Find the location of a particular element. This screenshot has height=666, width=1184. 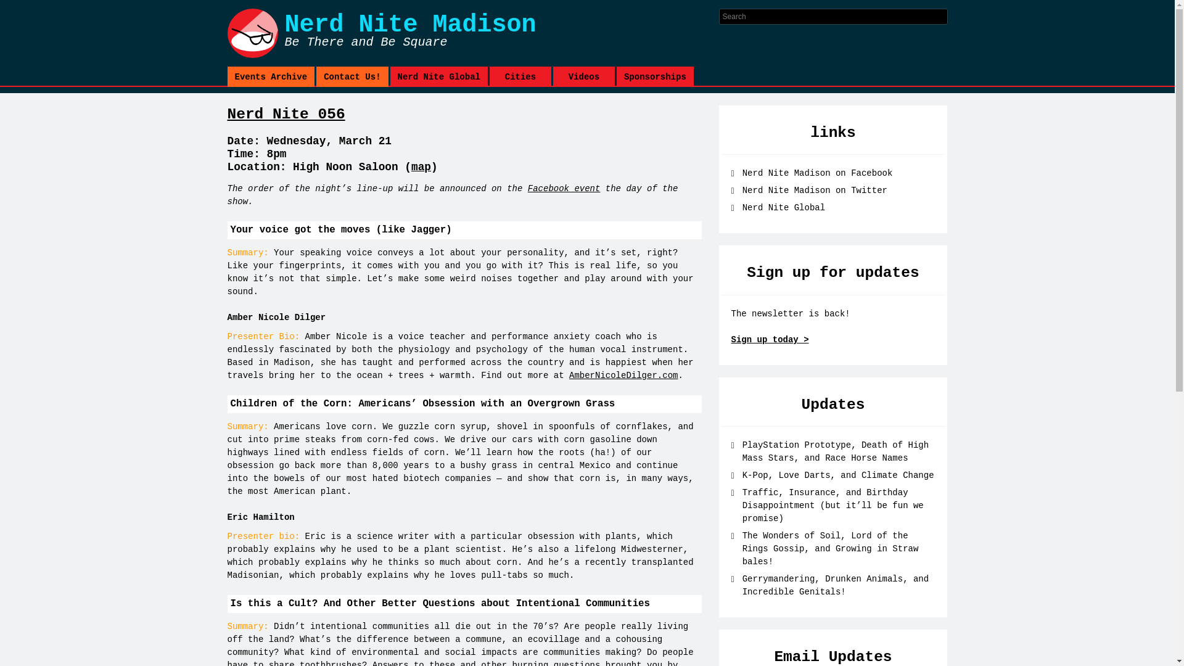

Search is located at coordinates (583, 76).